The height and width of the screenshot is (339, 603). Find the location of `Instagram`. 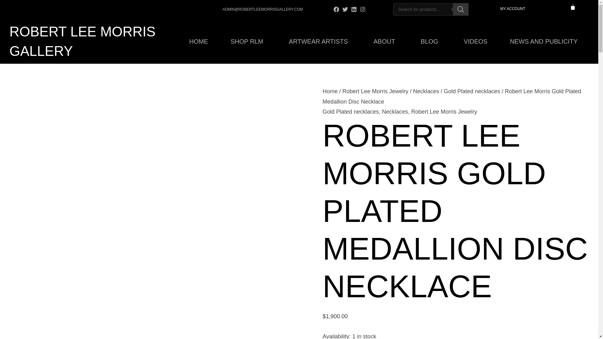

Instagram is located at coordinates (362, 9).